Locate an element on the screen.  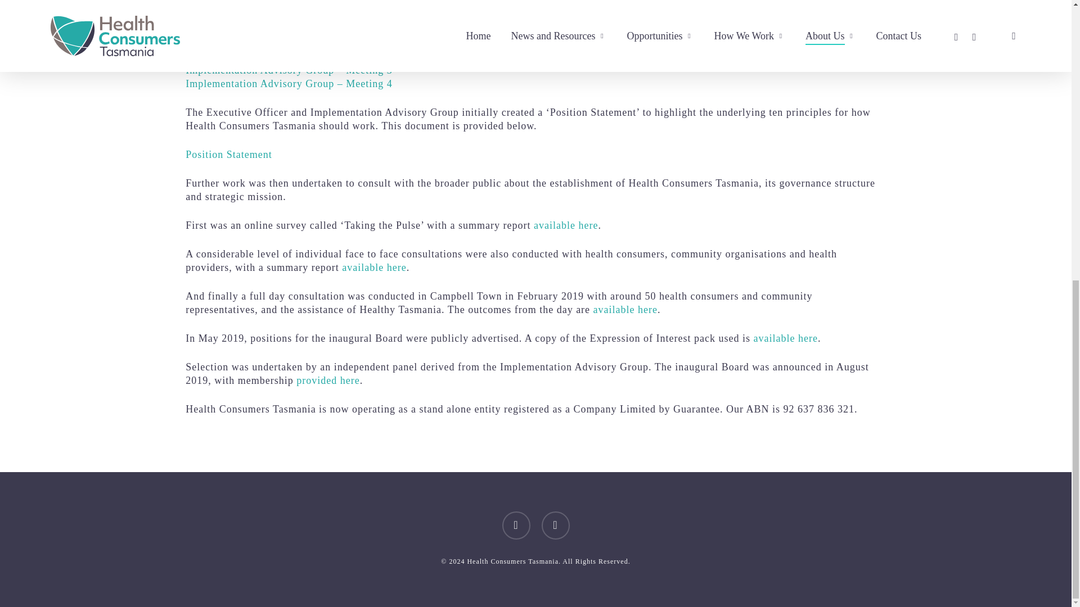
facebook is located at coordinates (516, 526).